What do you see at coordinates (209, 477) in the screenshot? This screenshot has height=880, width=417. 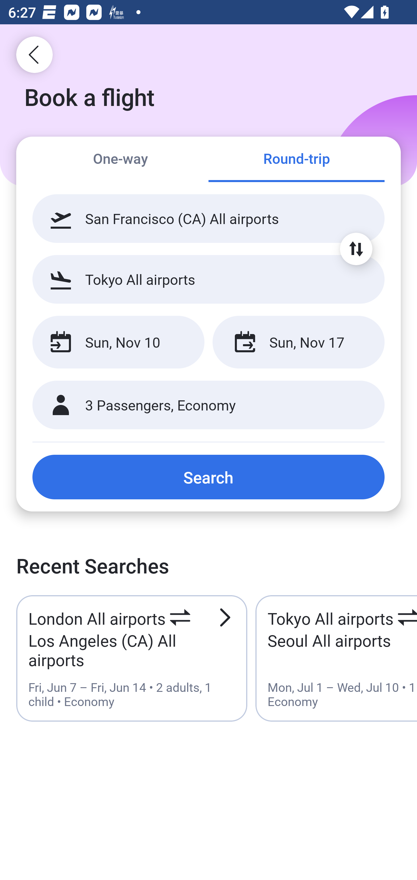 I see `Search` at bounding box center [209, 477].